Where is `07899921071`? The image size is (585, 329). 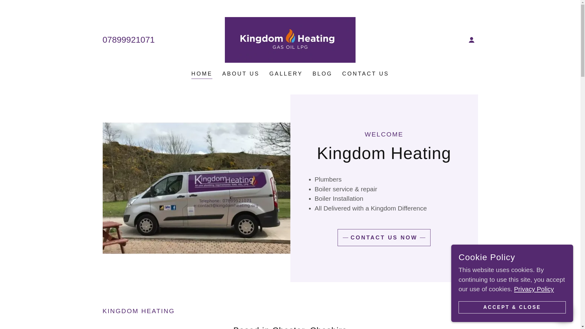
07899921071 is located at coordinates (128, 40).